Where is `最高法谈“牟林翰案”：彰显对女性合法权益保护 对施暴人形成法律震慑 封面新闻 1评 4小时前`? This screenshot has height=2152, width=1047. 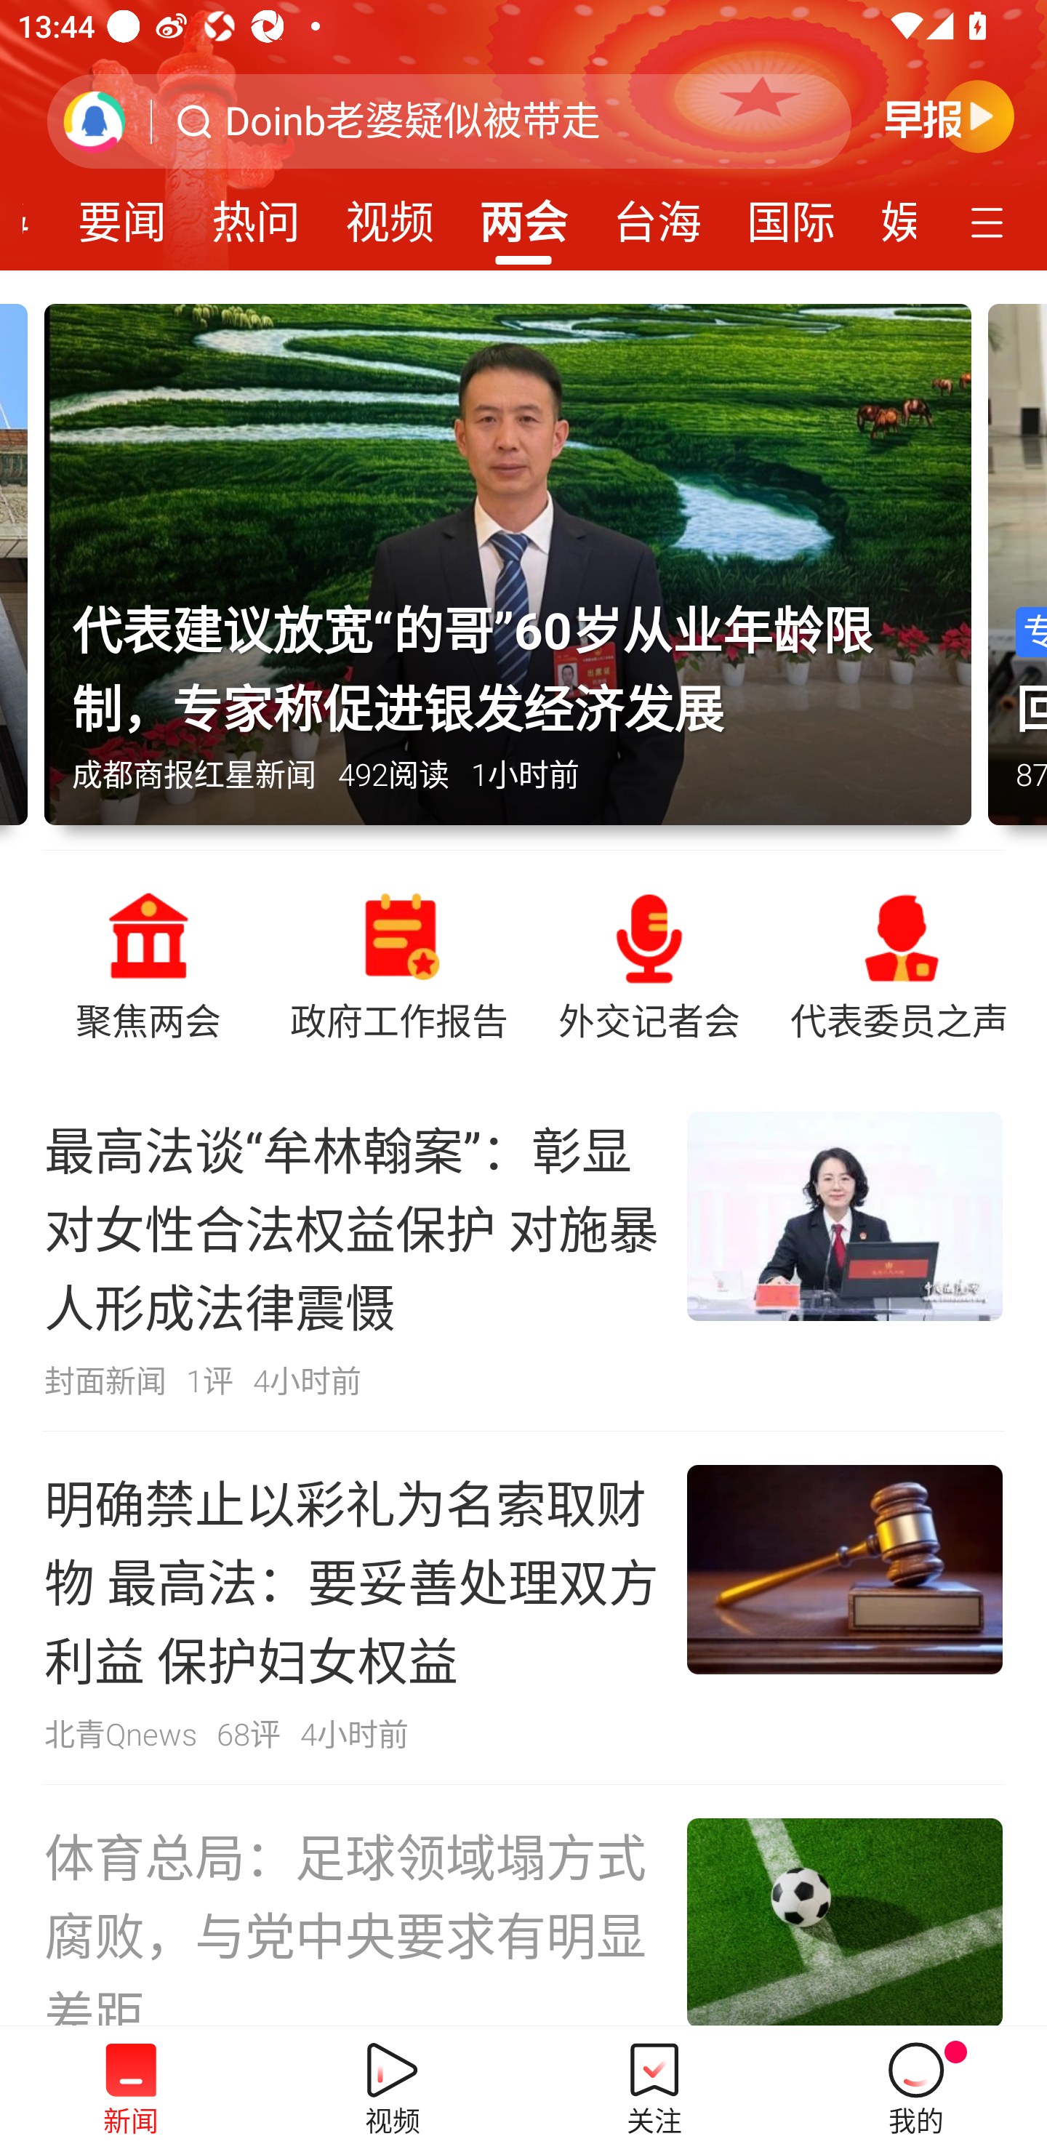 最高法谈“牟林翰案”：彰显对女性合法权益保护 对施暴人形成法律震慑 封面新闻 1评 4小时前 is located at coordinates (523, 1254).